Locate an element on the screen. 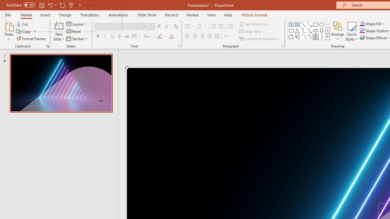  Text Box is located at coordinates (291, 24).